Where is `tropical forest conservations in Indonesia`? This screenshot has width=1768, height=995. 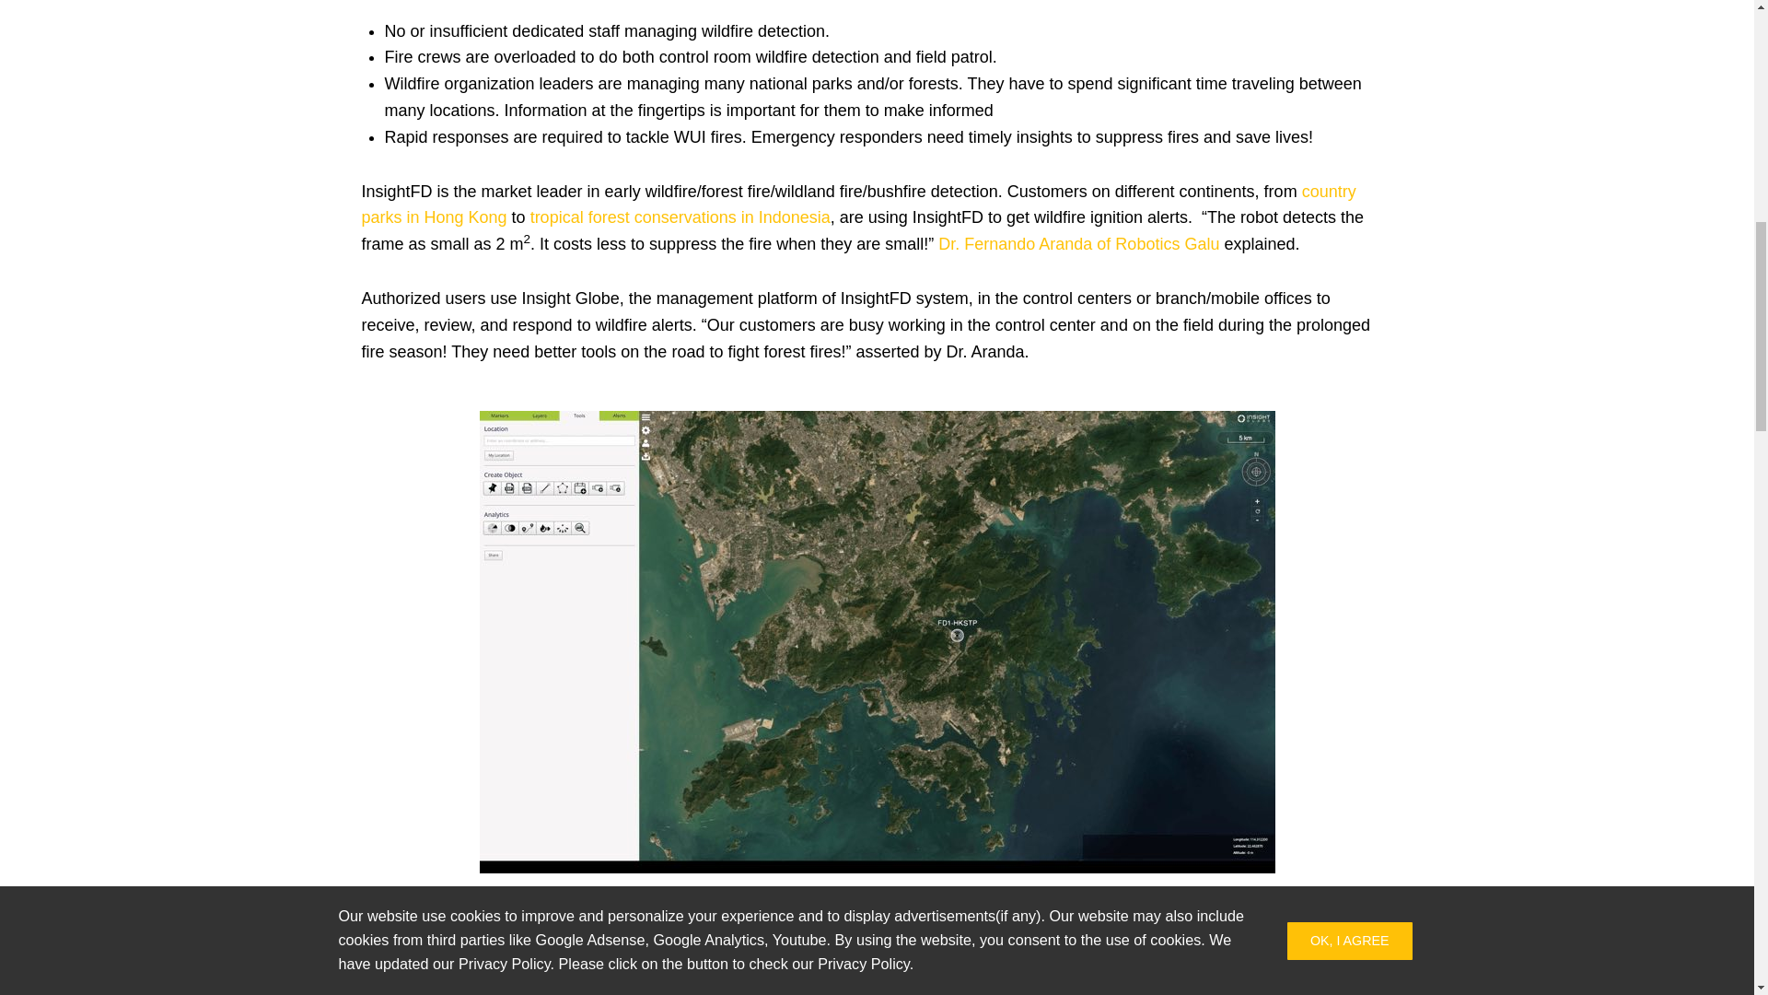 tropical forest conservations in Indonesia is located at coordinates (680, 217).